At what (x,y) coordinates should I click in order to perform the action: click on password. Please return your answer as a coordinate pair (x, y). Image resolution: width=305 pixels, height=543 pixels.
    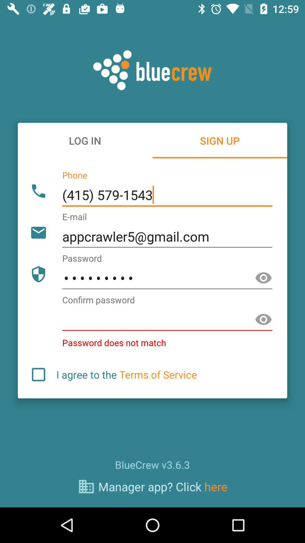
    Looking at the image, I should click on (167, 320).